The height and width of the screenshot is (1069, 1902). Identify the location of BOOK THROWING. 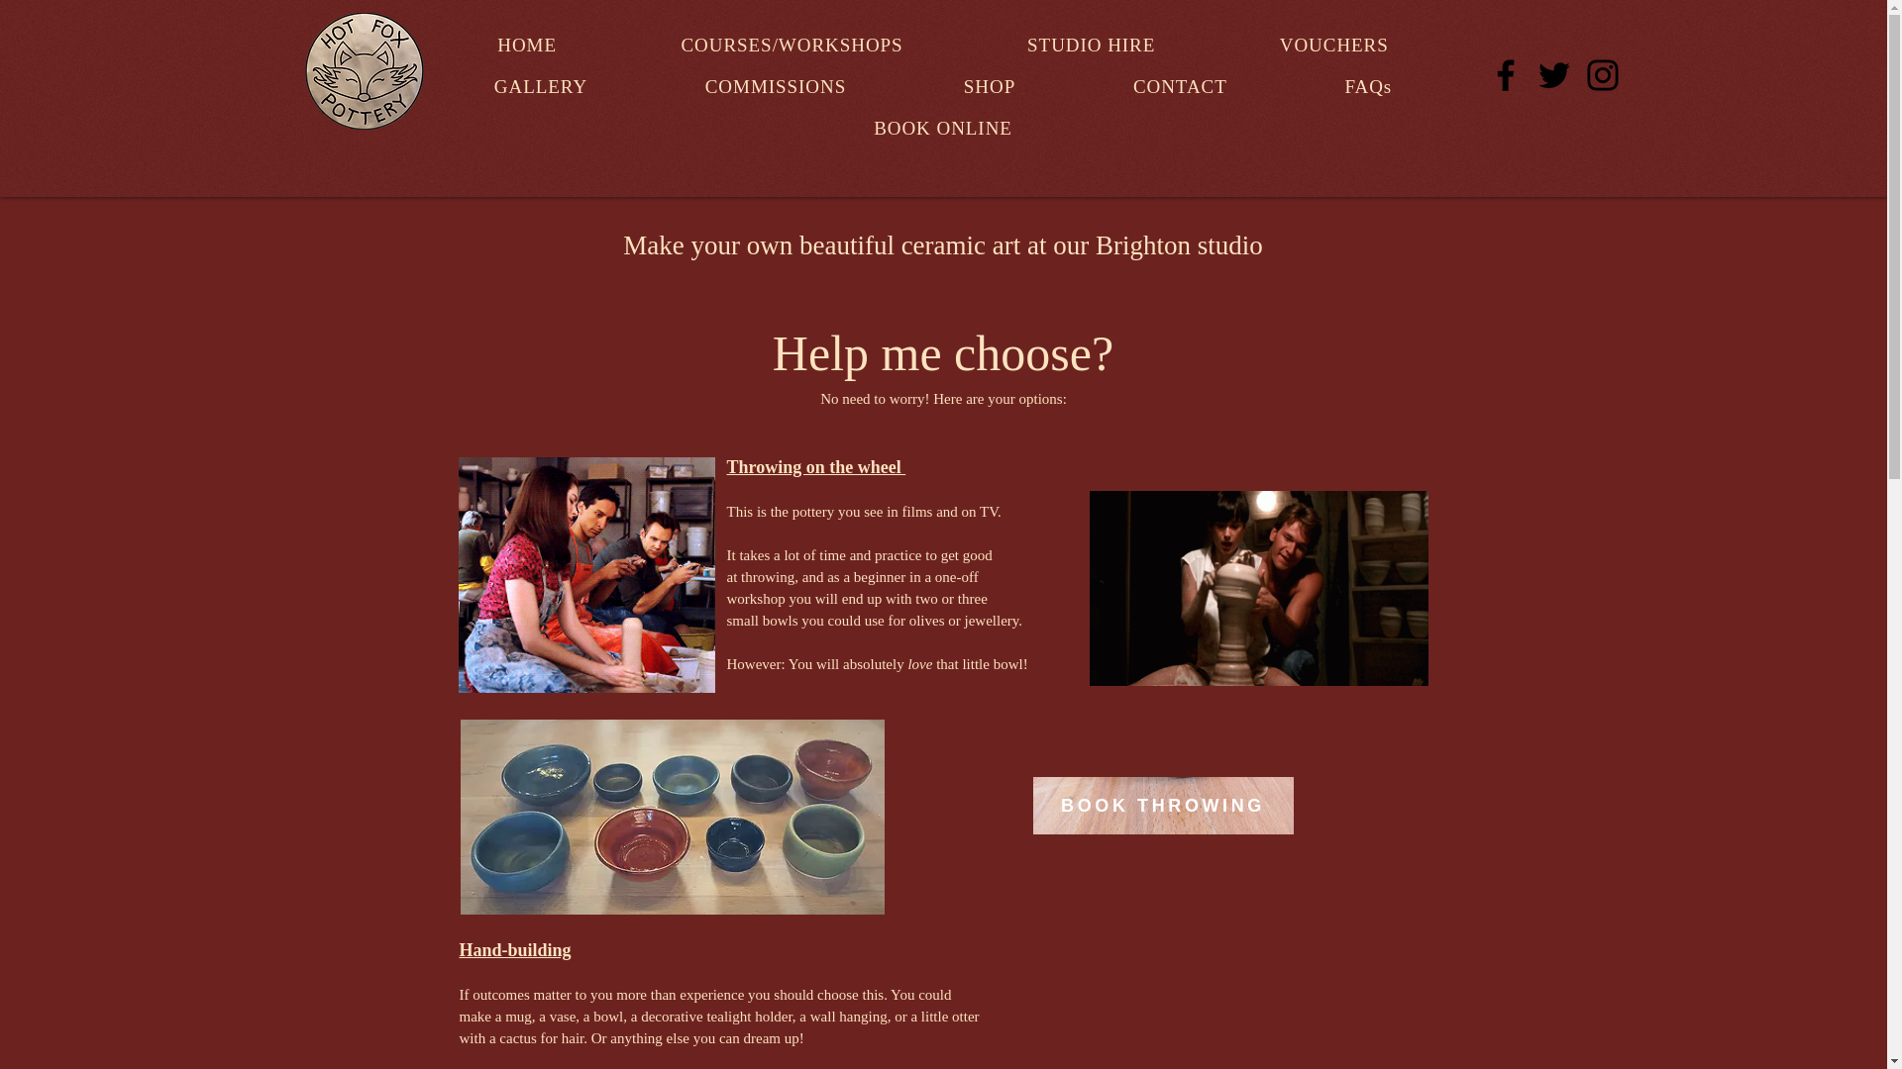
(1163, 806).